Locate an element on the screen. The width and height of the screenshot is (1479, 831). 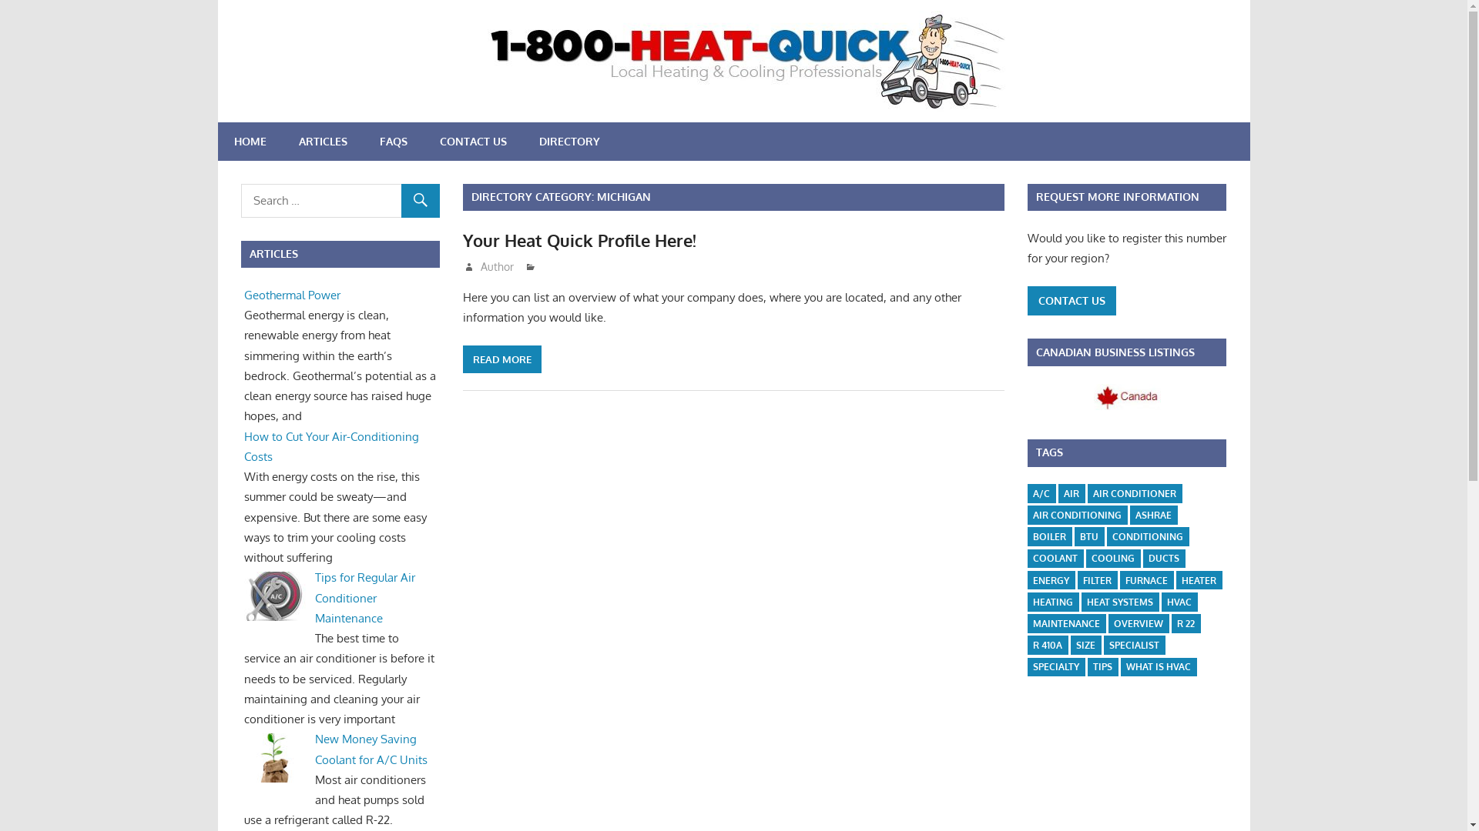
CONTACT US is located at coordinates (473, 142).